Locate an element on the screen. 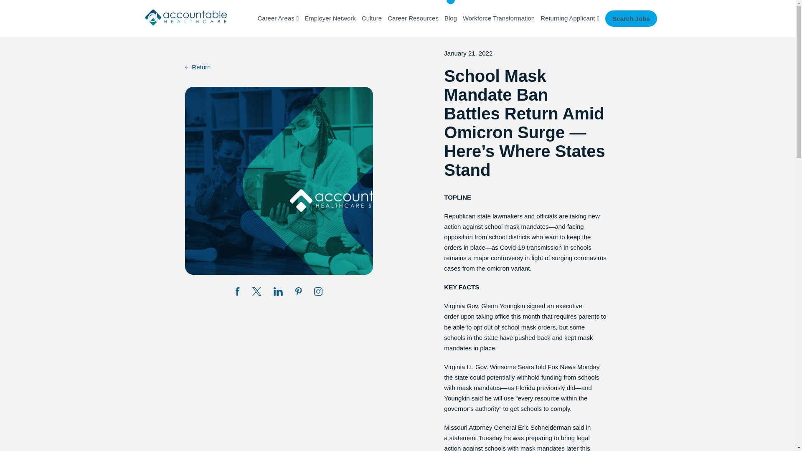 The image size is (802, 451). Workforce Transformation is located at coordinates (499, 18).